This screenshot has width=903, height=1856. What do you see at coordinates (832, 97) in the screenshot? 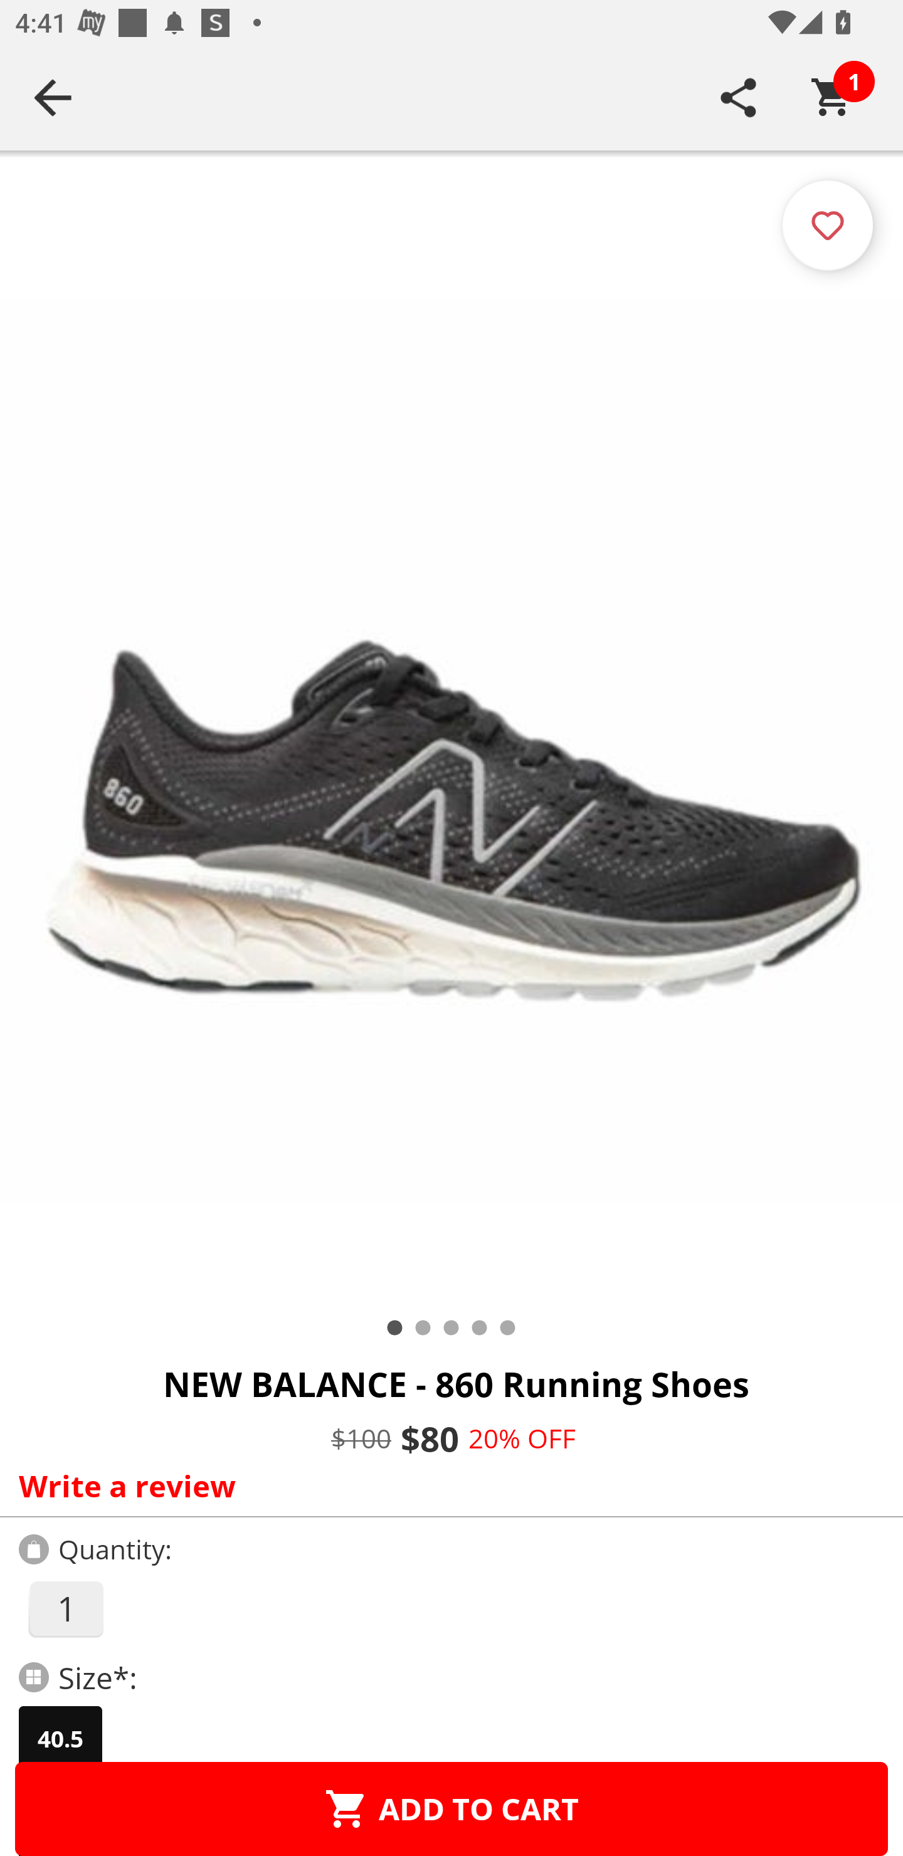
I see `Cart` at bounding box center [832, 97].